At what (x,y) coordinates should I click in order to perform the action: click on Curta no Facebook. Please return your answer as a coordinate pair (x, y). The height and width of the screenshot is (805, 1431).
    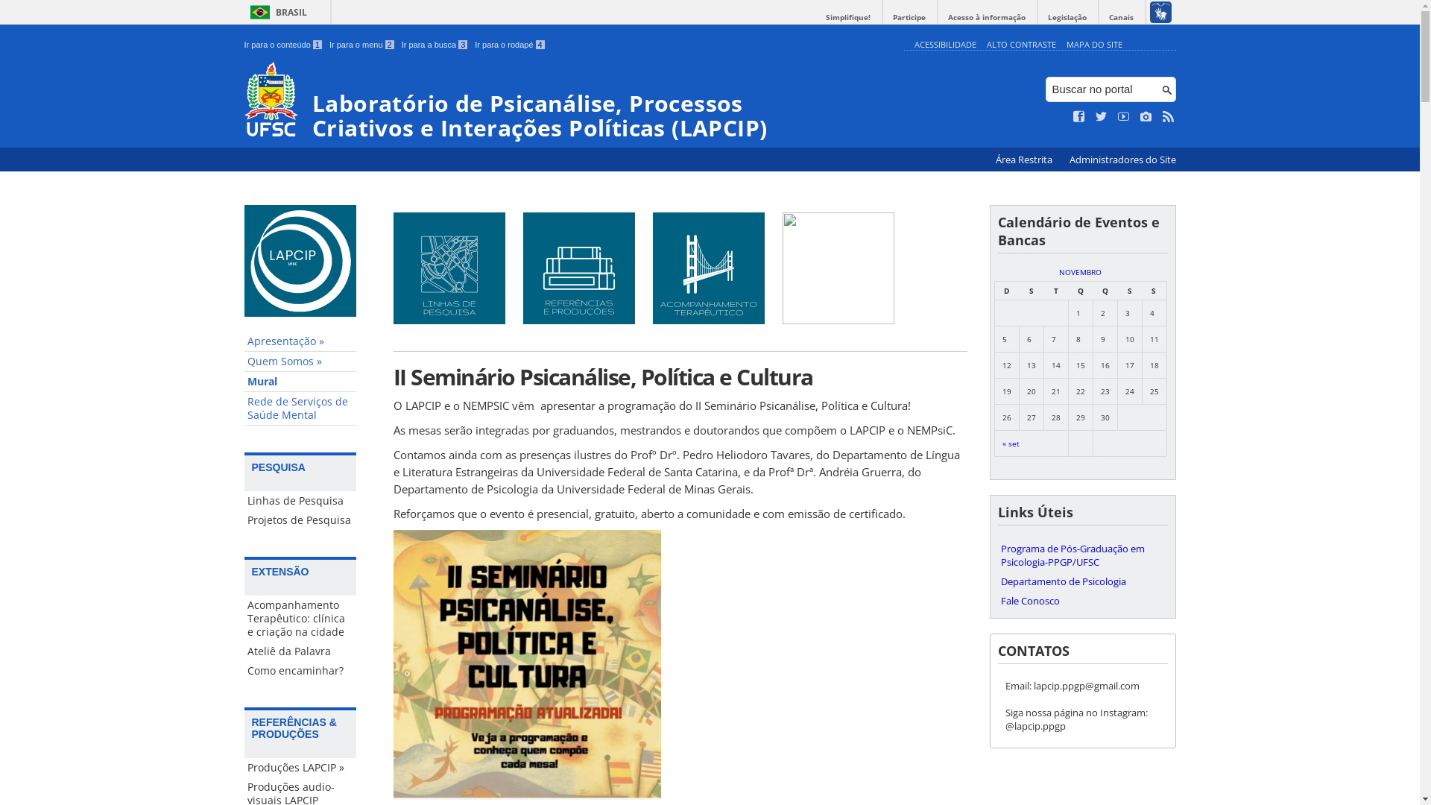
    Looking at the image, I should click on (1079, 117).